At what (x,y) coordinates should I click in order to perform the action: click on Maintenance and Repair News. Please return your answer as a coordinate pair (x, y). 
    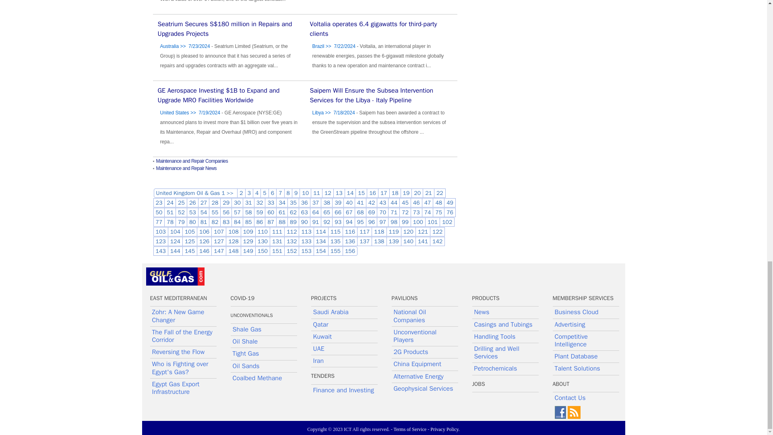
    Looking at the image, I should click on (186, 168).